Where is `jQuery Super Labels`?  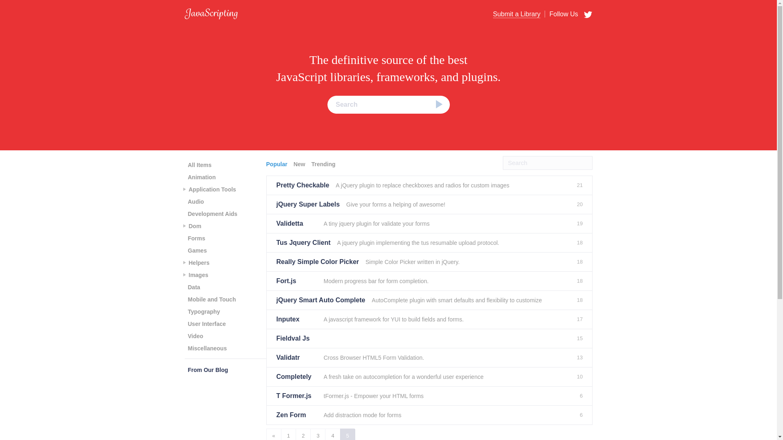 jQuery Super Labels is located at coordinates (308, 205).